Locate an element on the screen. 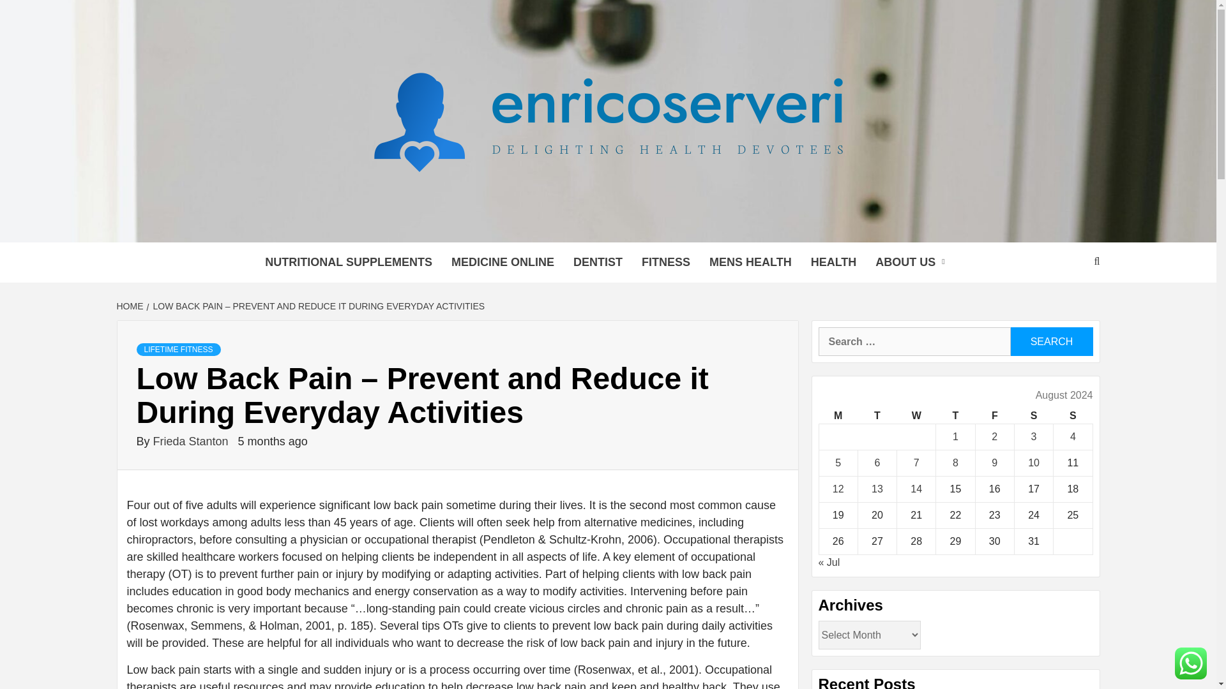 This screenshot has height=689, width=1226. Saturday is located at coordinates (1033, 416).